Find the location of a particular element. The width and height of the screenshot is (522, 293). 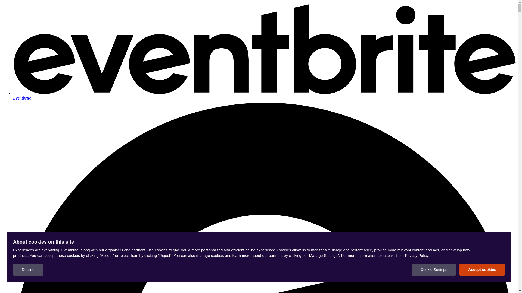

Decline is located at coordinates (28, 270).